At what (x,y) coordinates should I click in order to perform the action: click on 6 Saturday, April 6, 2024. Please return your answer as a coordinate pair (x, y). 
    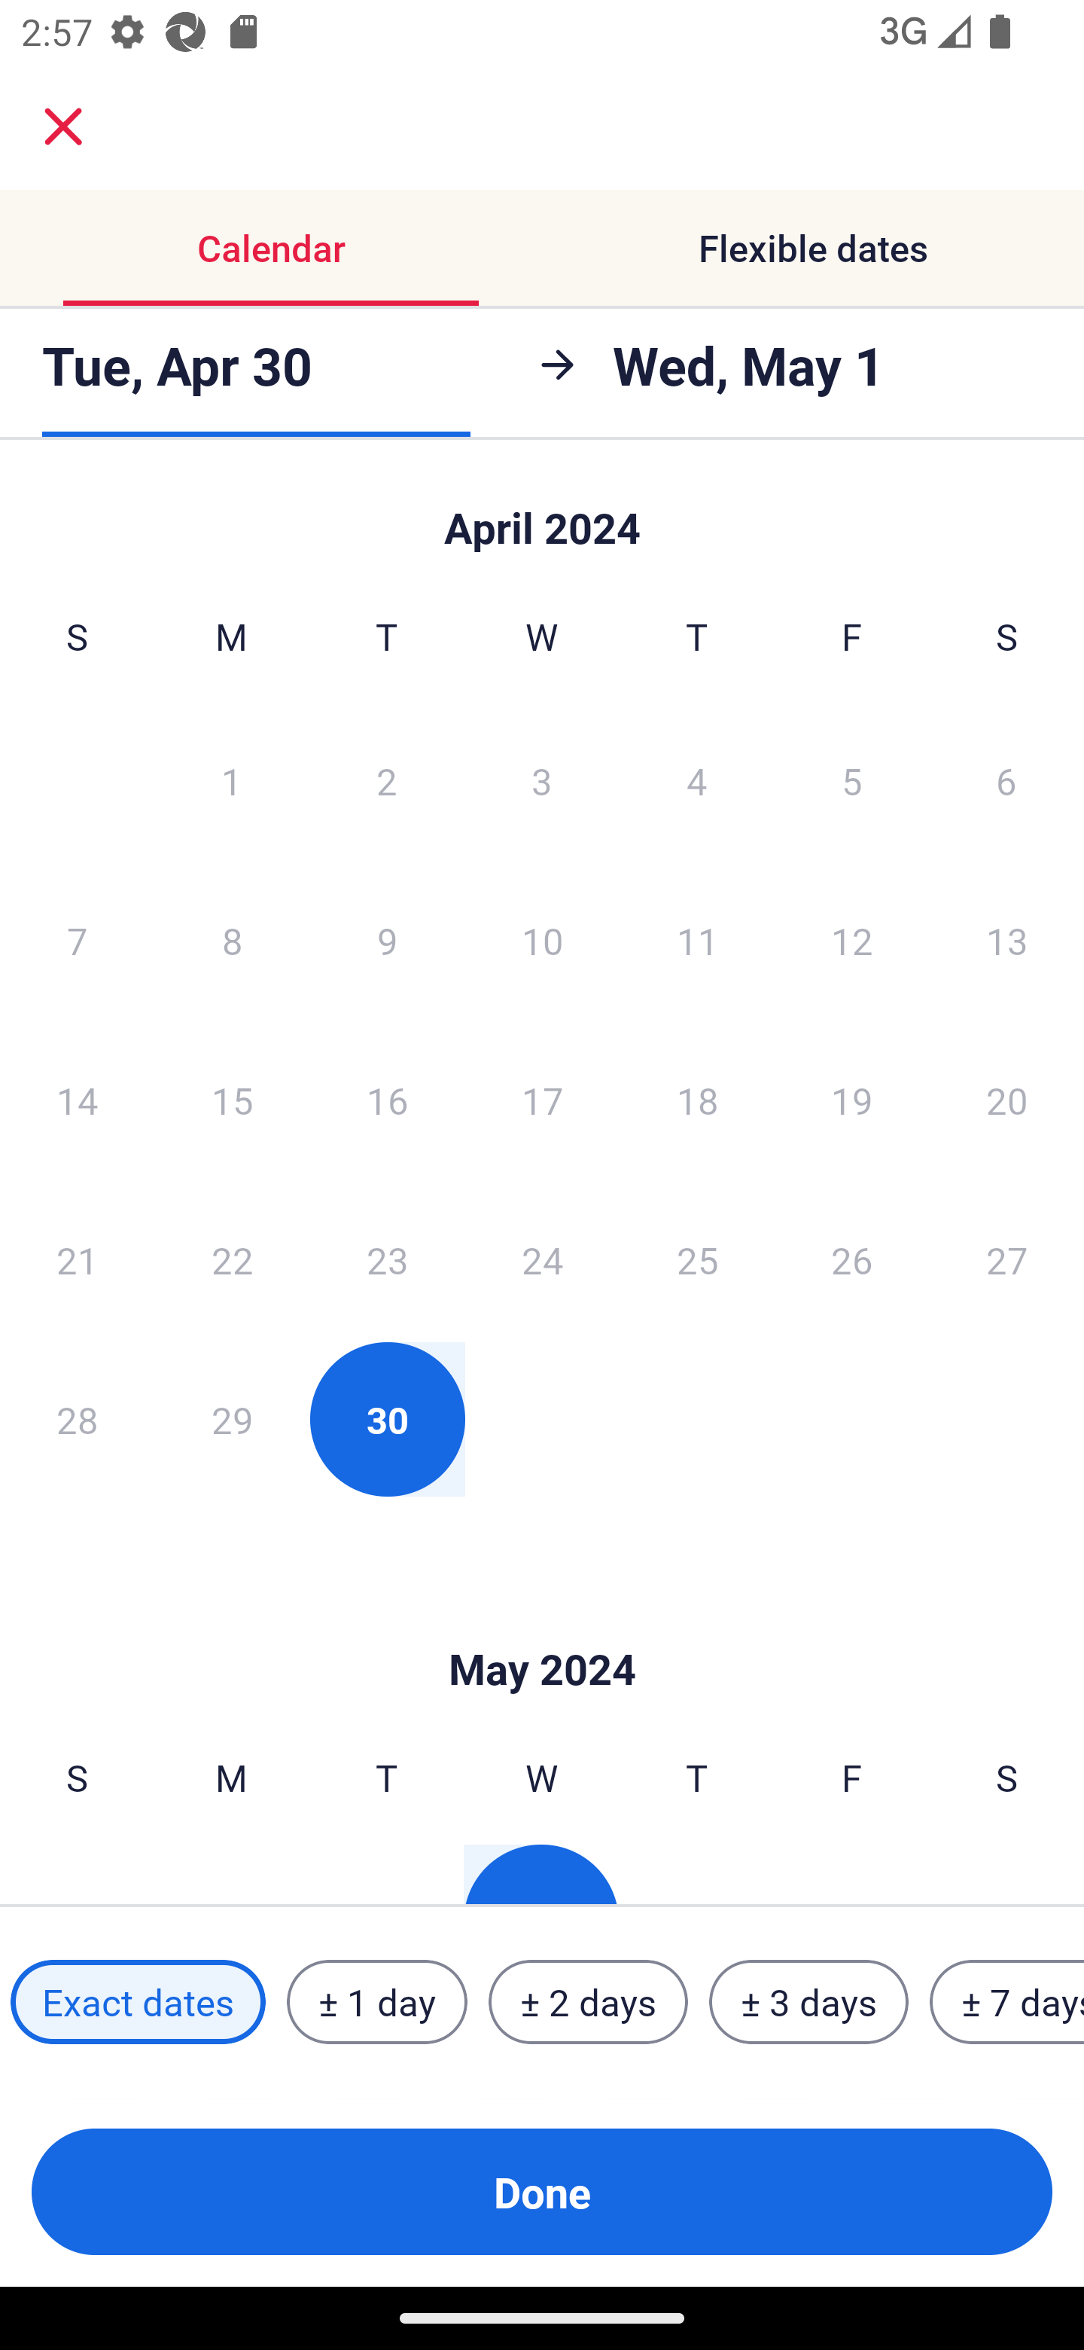
    Looking at the image, I should click on (1006, 780).